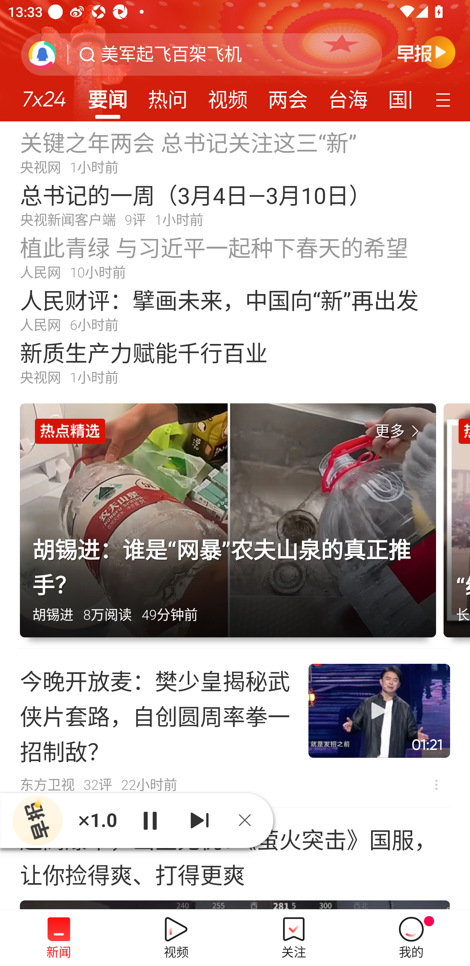 This screenshot has width=470, height=966. Describe the element at coordinates (171, 55) in the screenshot. I see `美军起飞百架飞机` at that location.